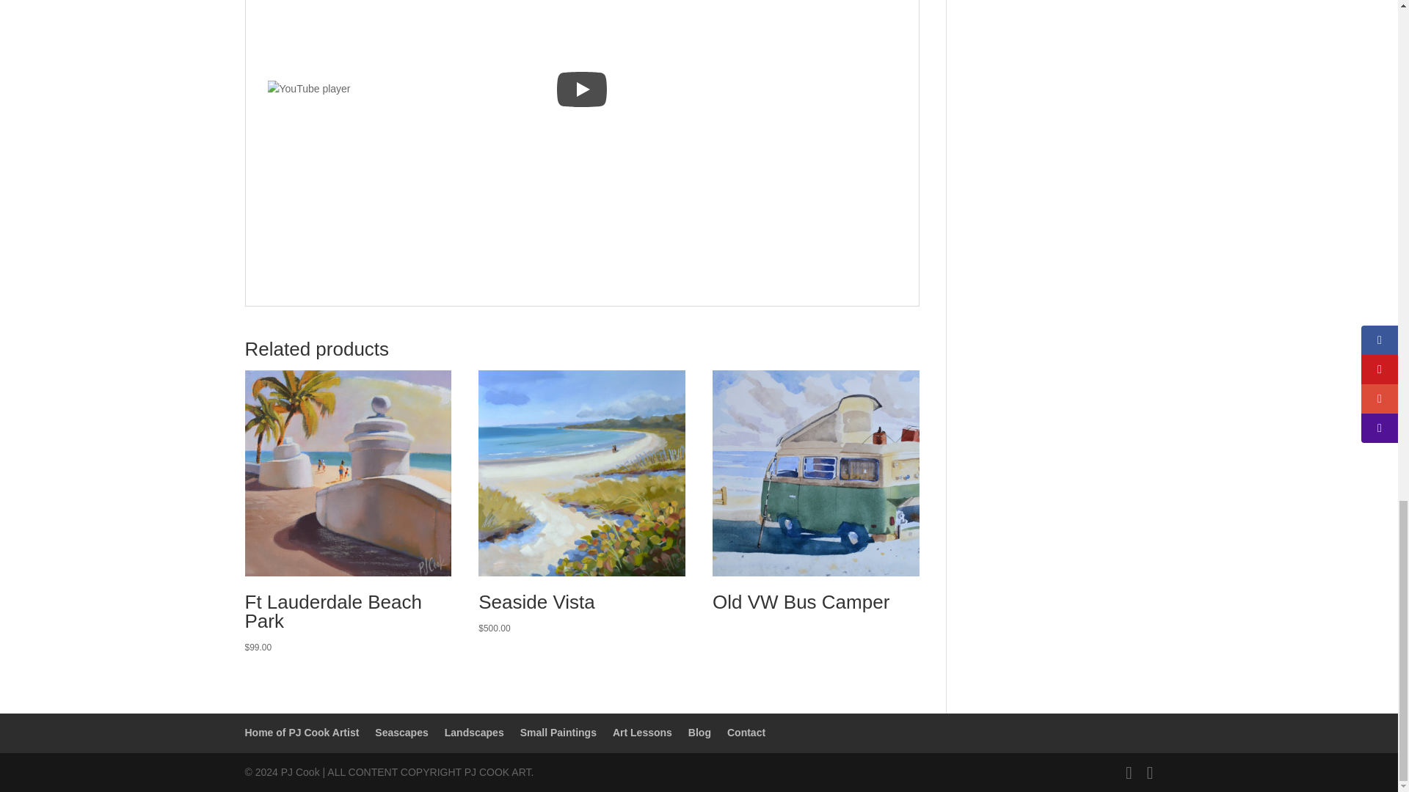  I want to click on Learn How to Paint, so click(642, 732).